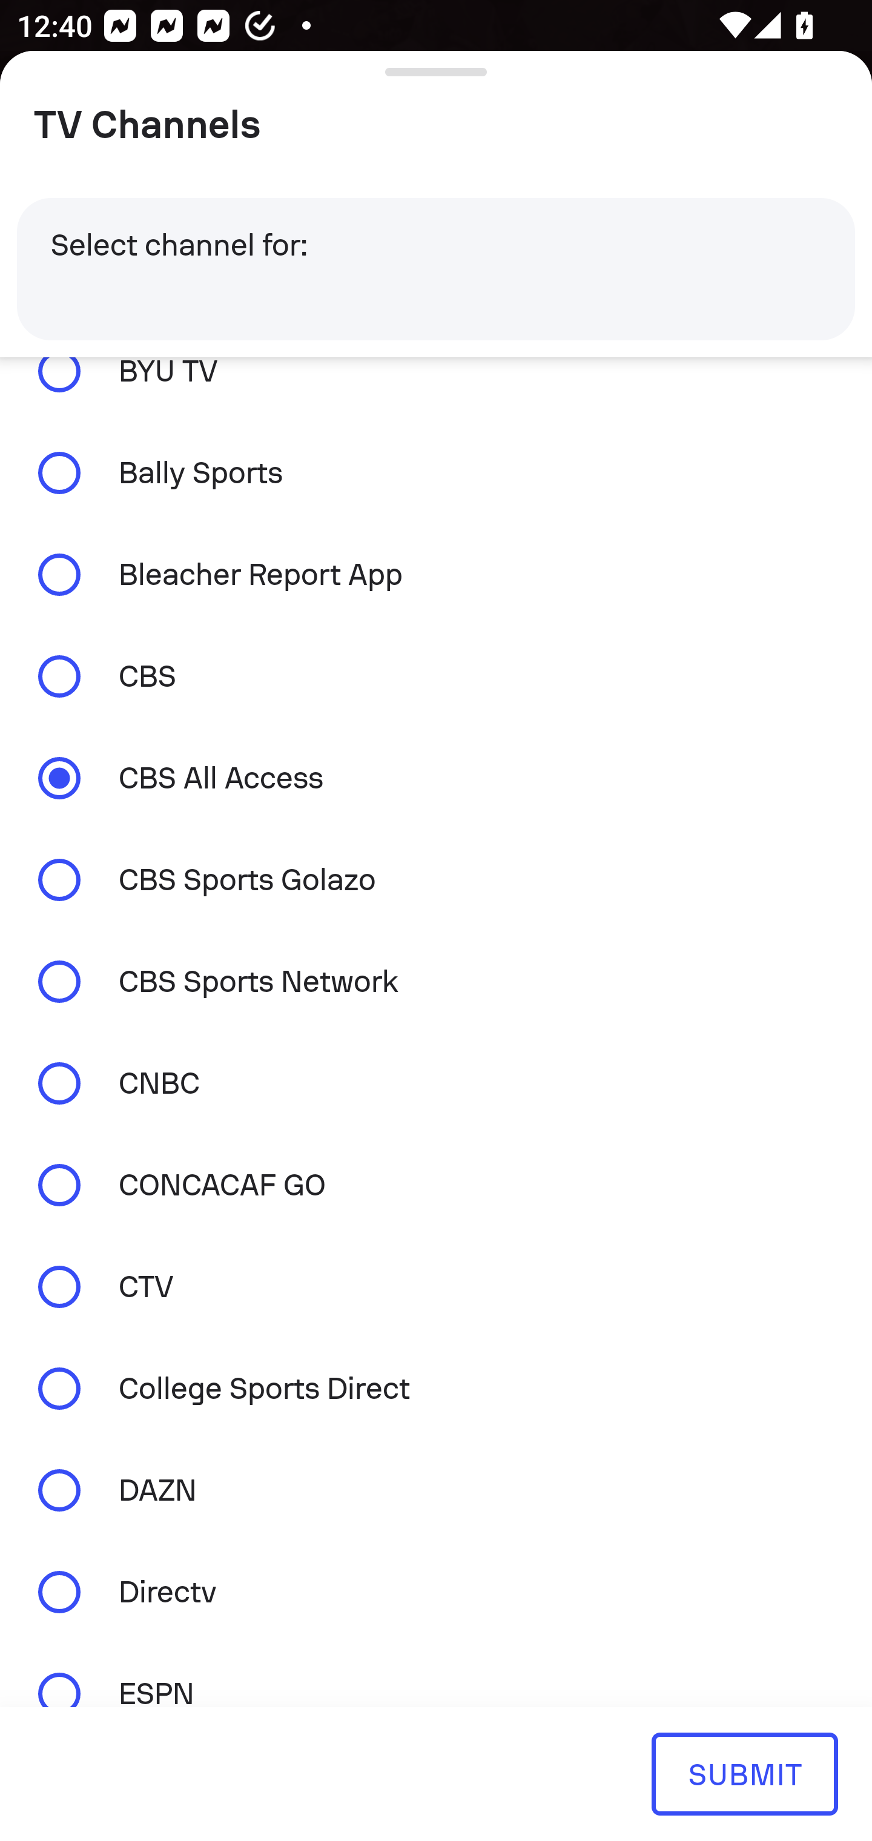 Image resolution: width=872 pixels, height=1841 pixels. Describe the element at coordinates (436, 1286) in the screenshot. I see `CTV` at that location.